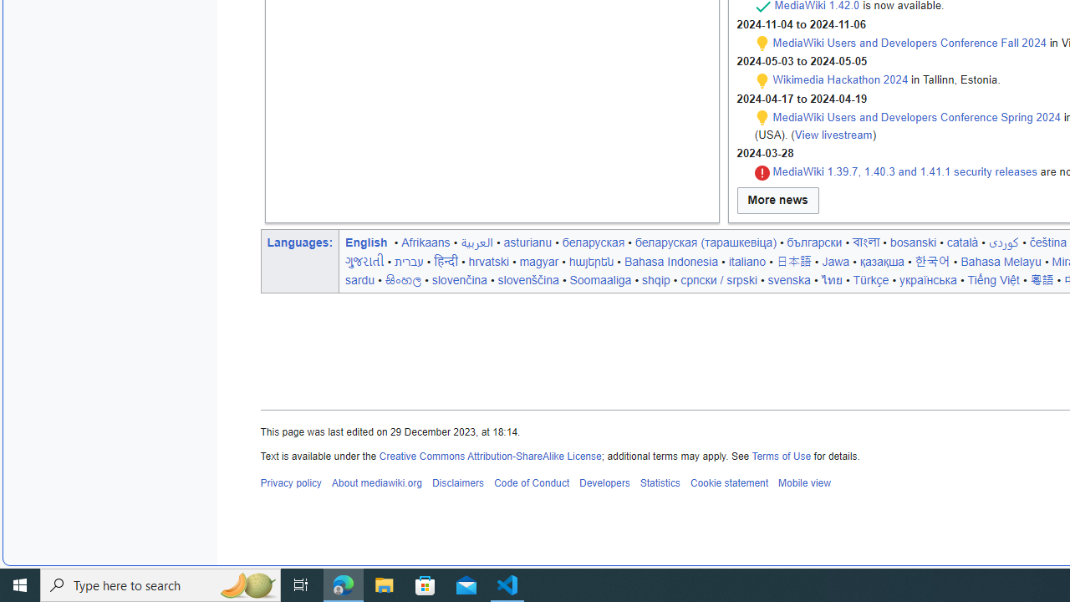 This screenshot has height=602, width=1070. I want to click on Maintenance update, so click(762, 118).